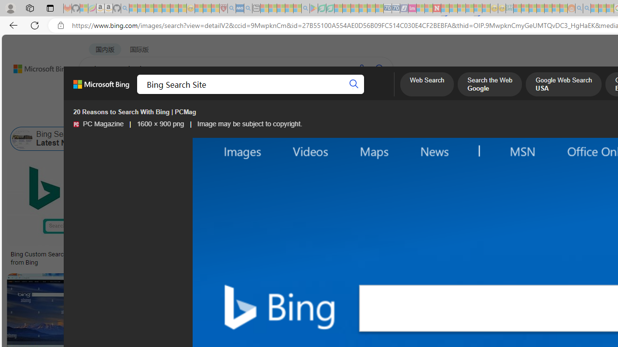 The height and width of the screenshot is (347, 618). What do you see at coordinates (302, 139) in the screenshot?
I see `Bing Home Screen` at bounding box center [302, 139].